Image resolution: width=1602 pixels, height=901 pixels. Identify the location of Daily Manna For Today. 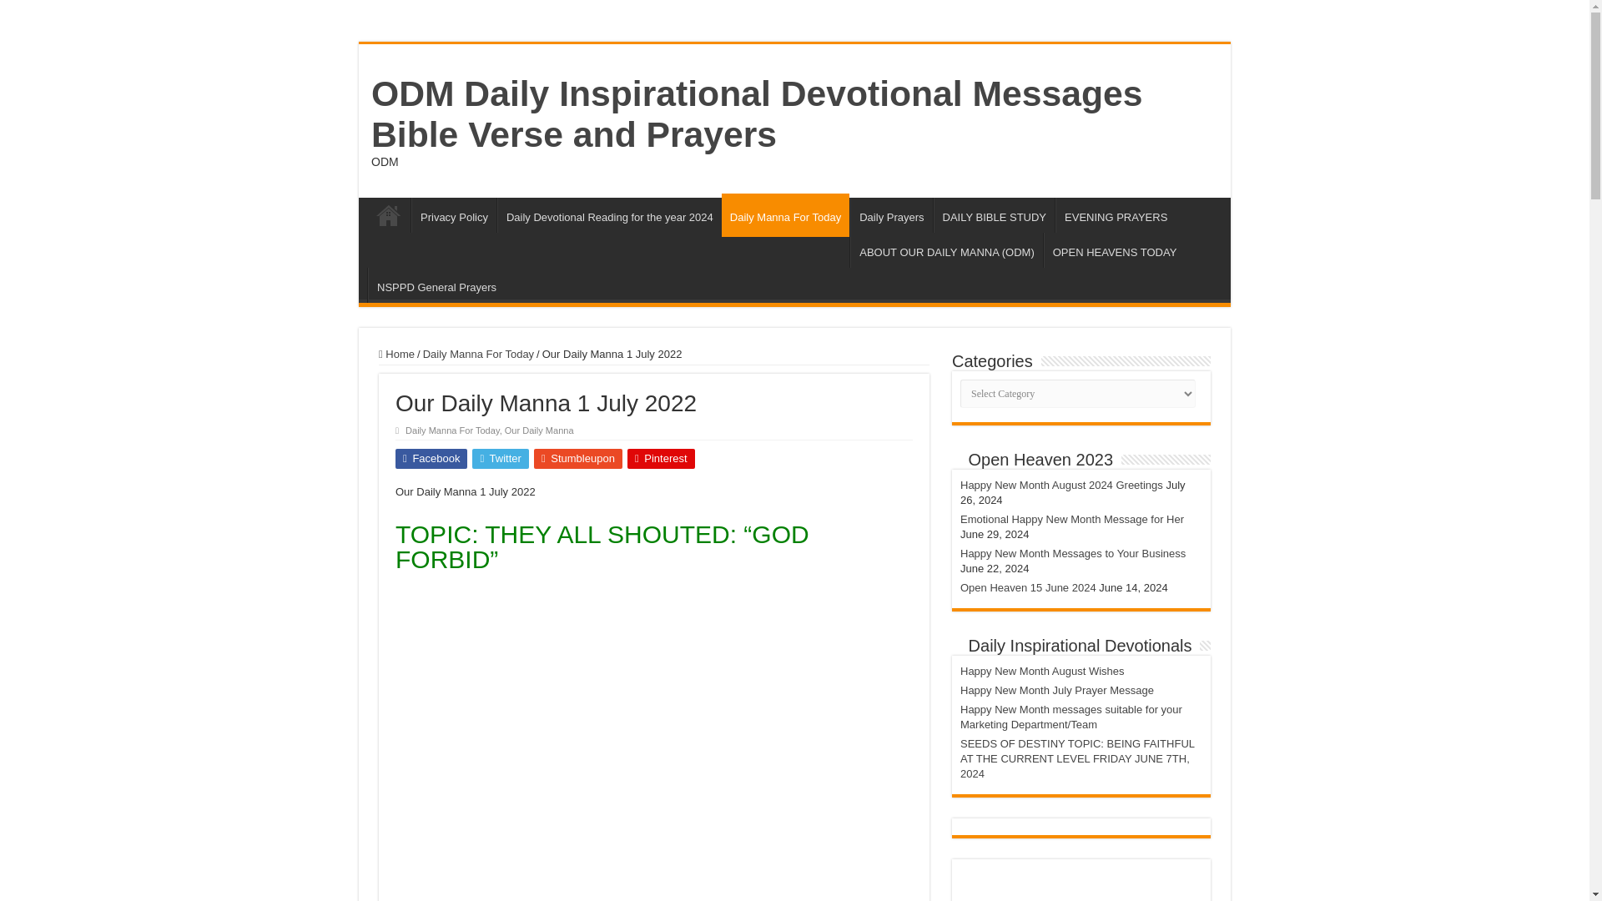
(452, 430).